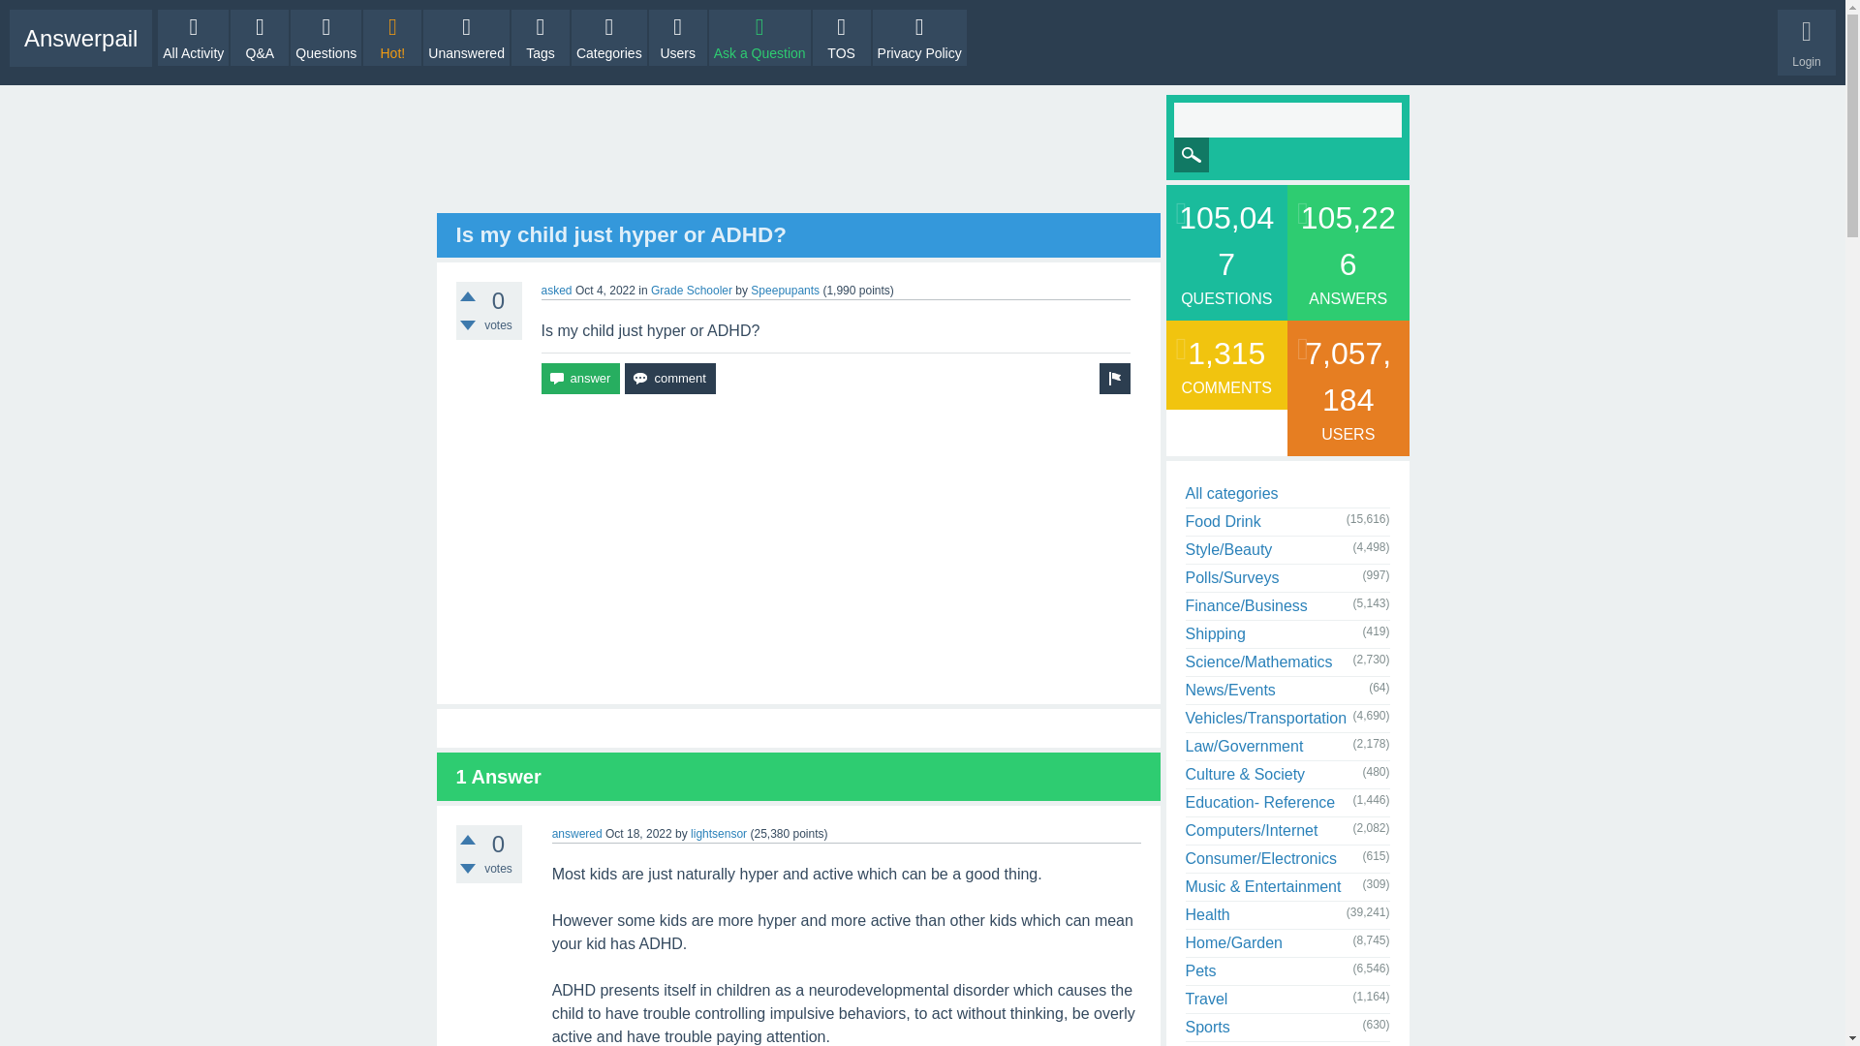 This screenshot has width=1860, height=1046. I want to click on asked, so click(556, 290).